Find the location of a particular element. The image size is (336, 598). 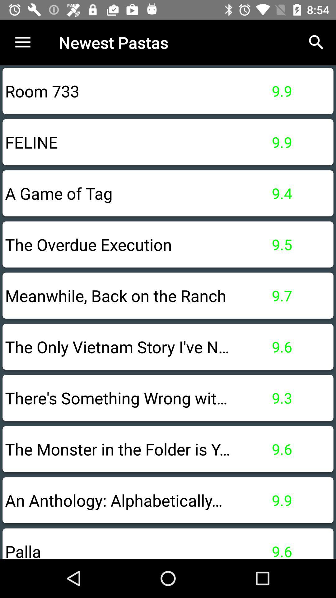

select item above room 733 is located at coordinates (23, 42).